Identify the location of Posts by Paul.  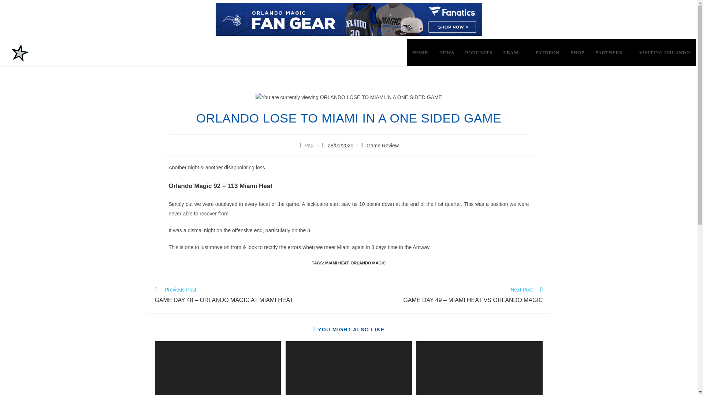
(309, 146).